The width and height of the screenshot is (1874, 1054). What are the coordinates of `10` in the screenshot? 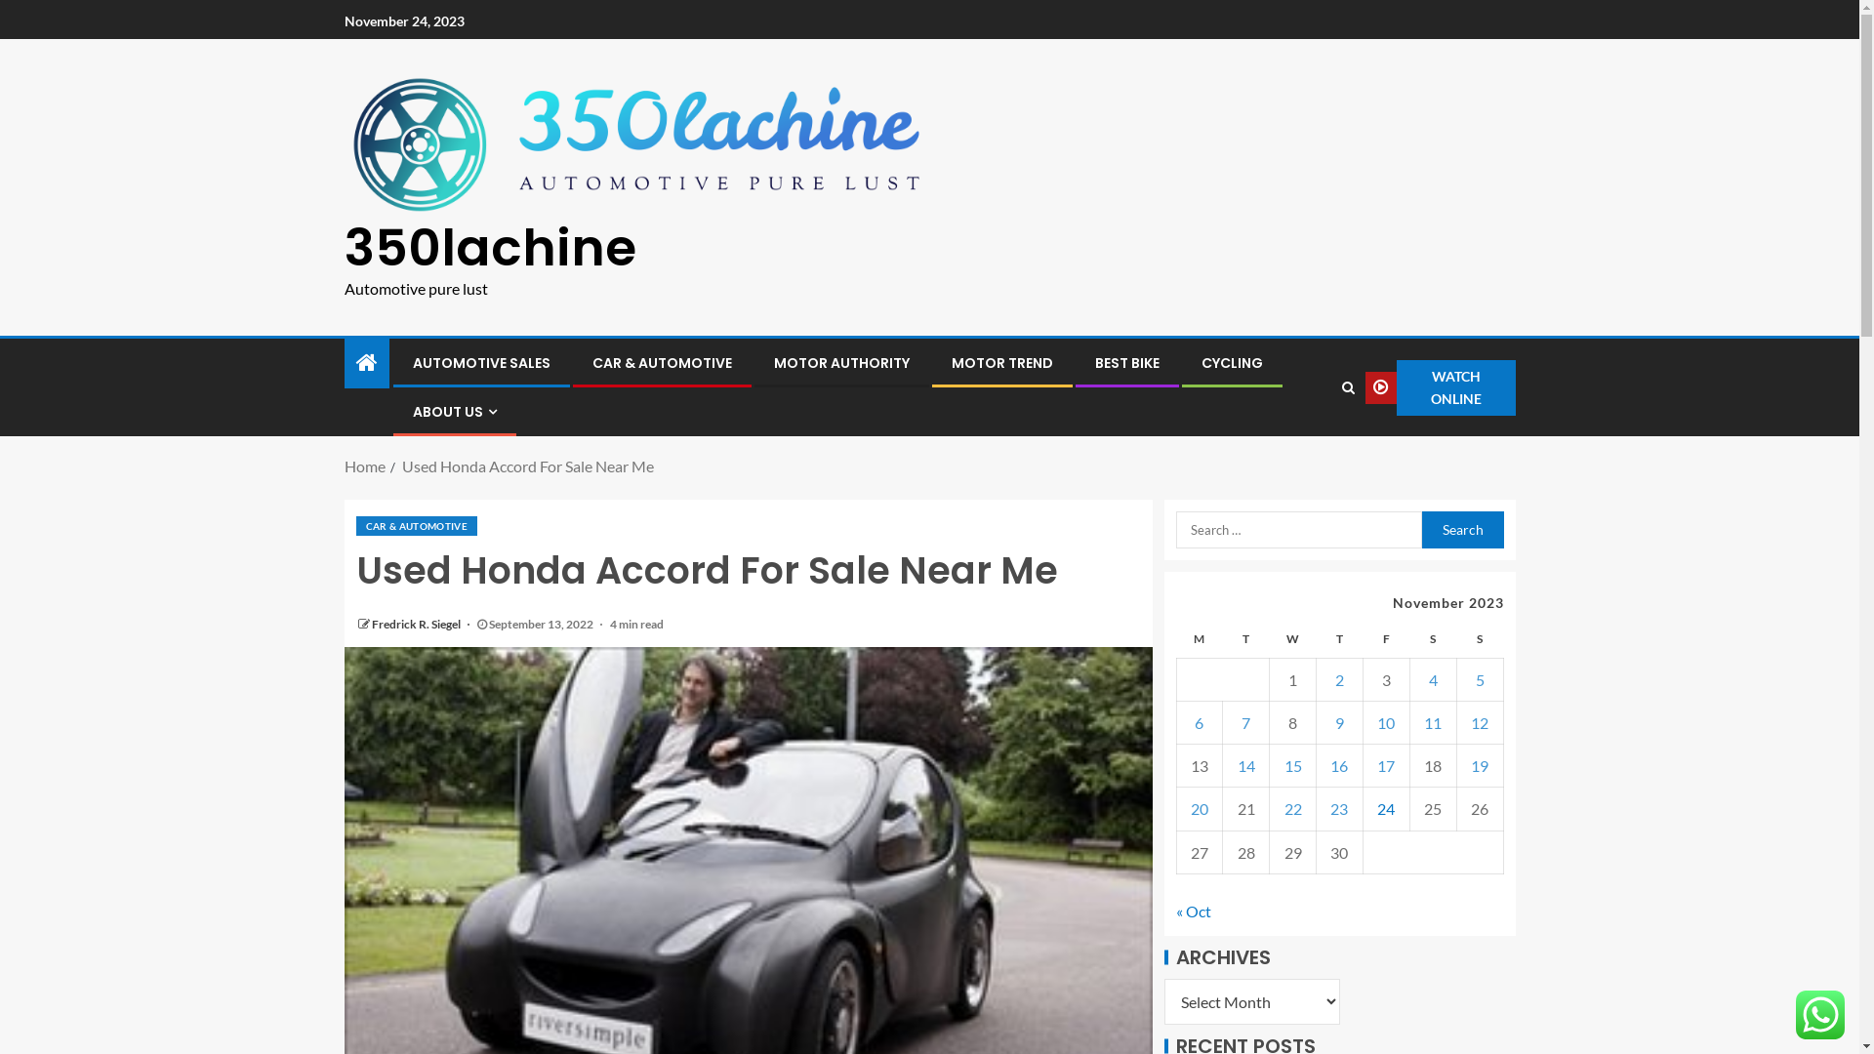 It's located at (1386, 722).